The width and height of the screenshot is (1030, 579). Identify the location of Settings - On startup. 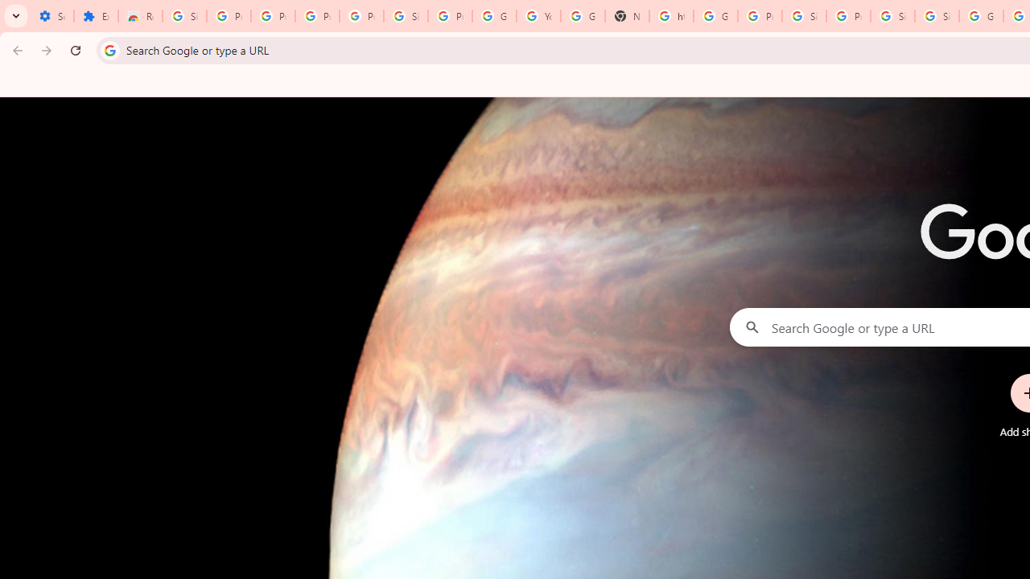
(51, 16).